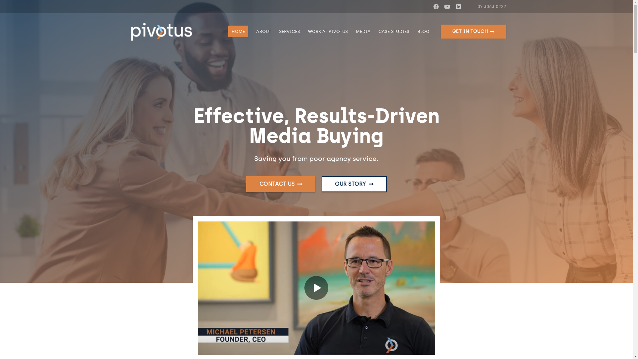 The image size is (638, 359). Describe the element at coordinates (459, 7) in the screenshot. I see `LinkedIn` at that location.